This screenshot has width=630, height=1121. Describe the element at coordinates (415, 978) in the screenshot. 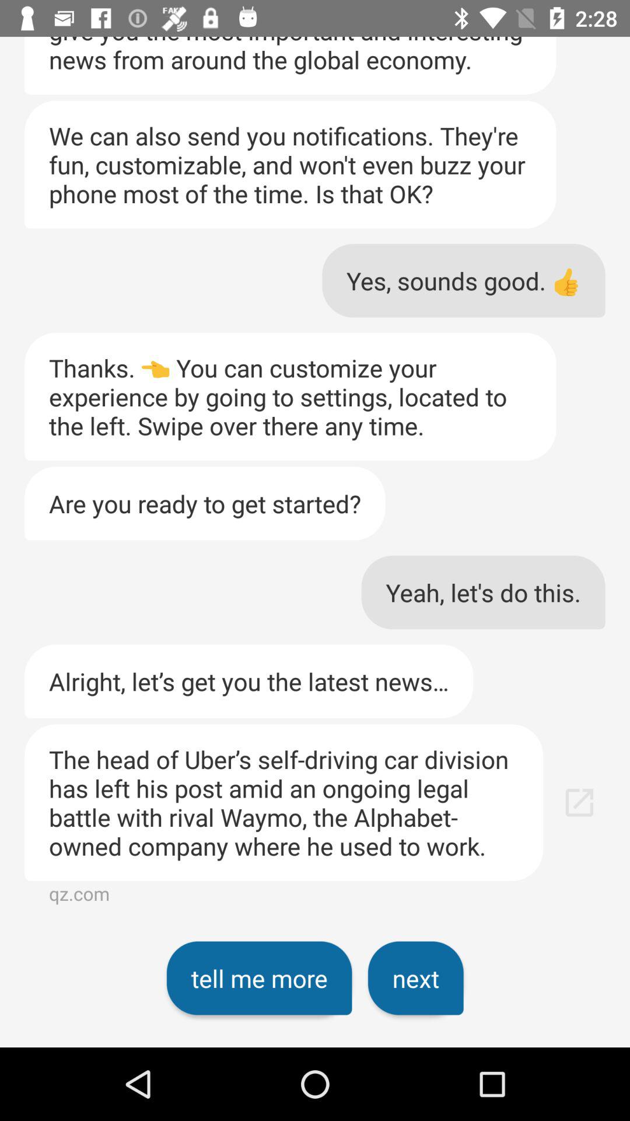

I see `open the icon next to the tell me more icon` at that location.